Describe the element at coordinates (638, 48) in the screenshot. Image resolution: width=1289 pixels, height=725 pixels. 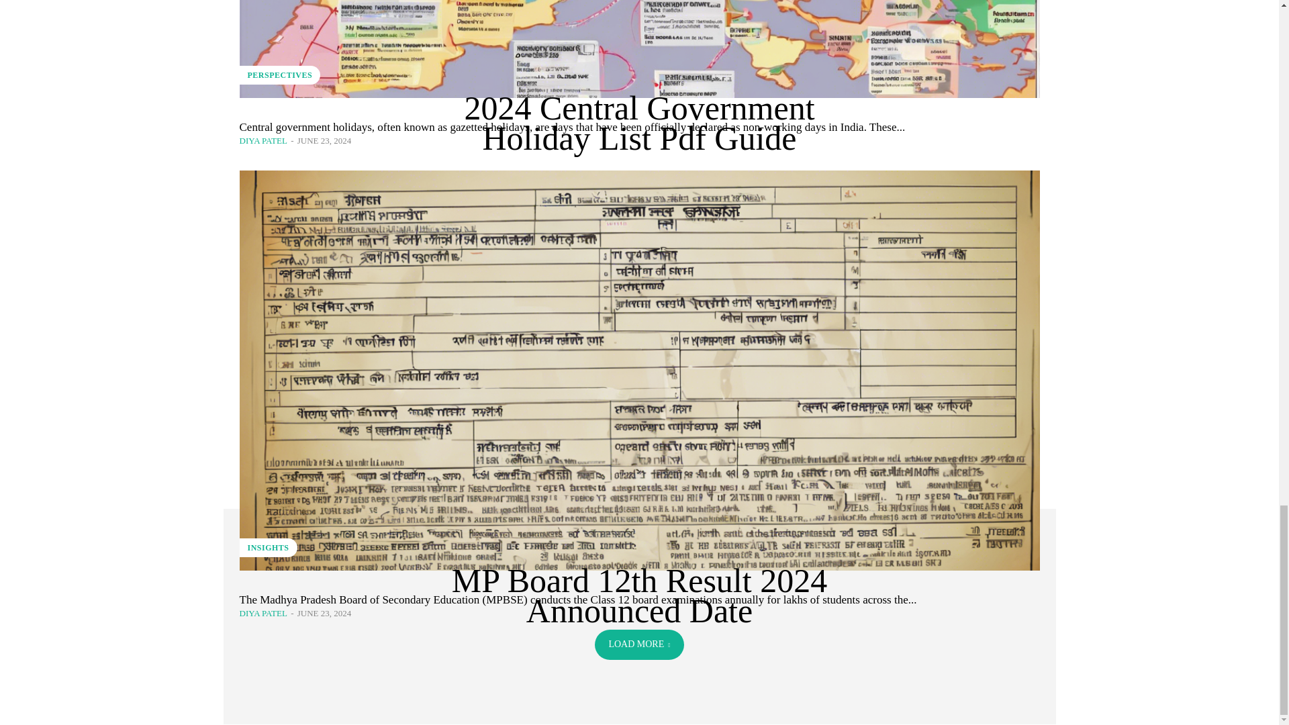
I see `2024 Central Government Holiday List Pdf Guide` at that location.